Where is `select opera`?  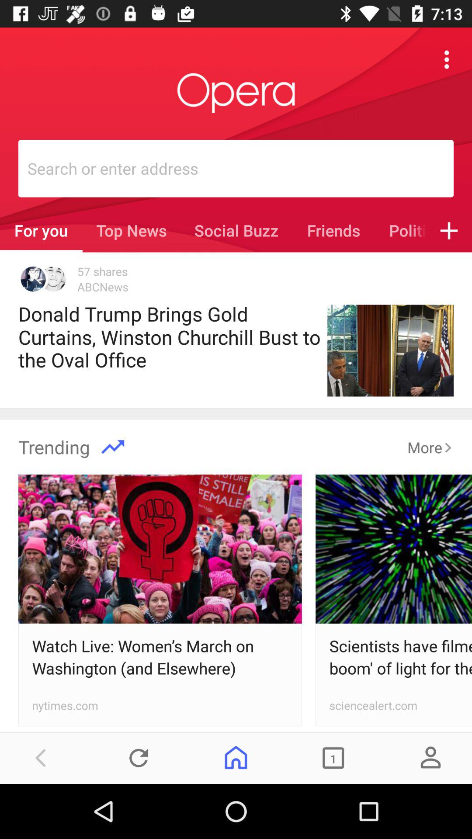
select opera is located at coordinates (236, 94).